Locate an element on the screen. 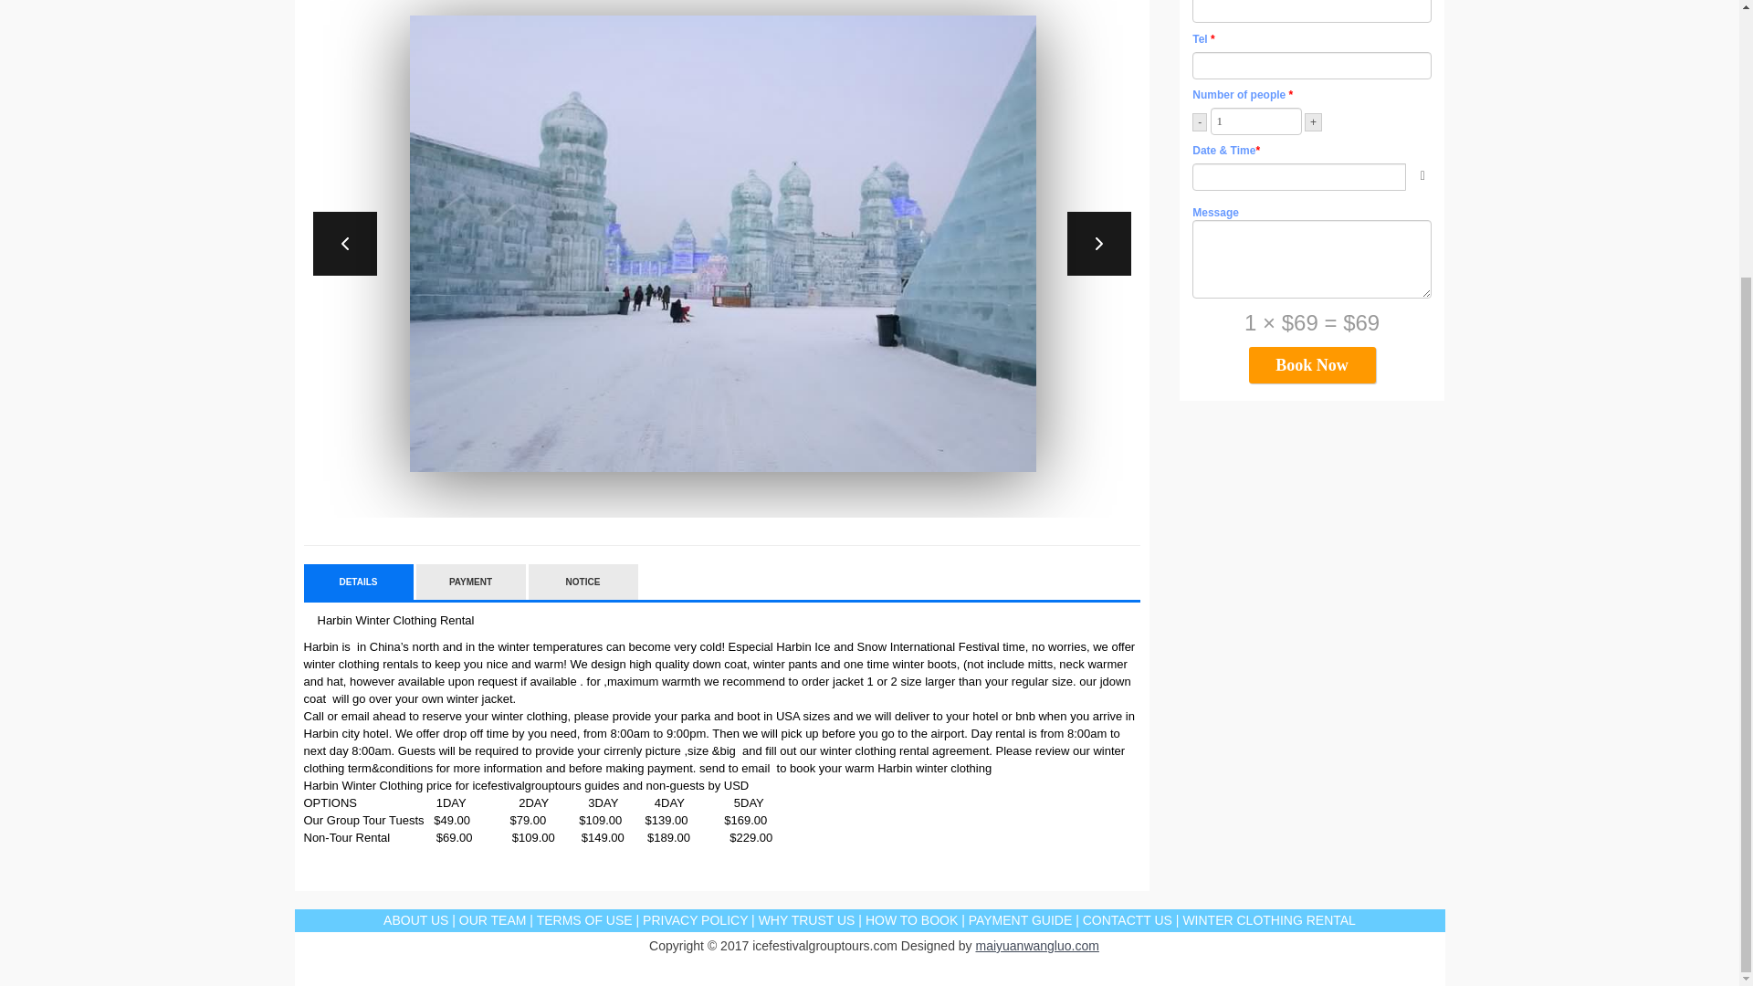 This screenshot has height=986, width=1753. NOTICE is located at coordinates (583, 581).